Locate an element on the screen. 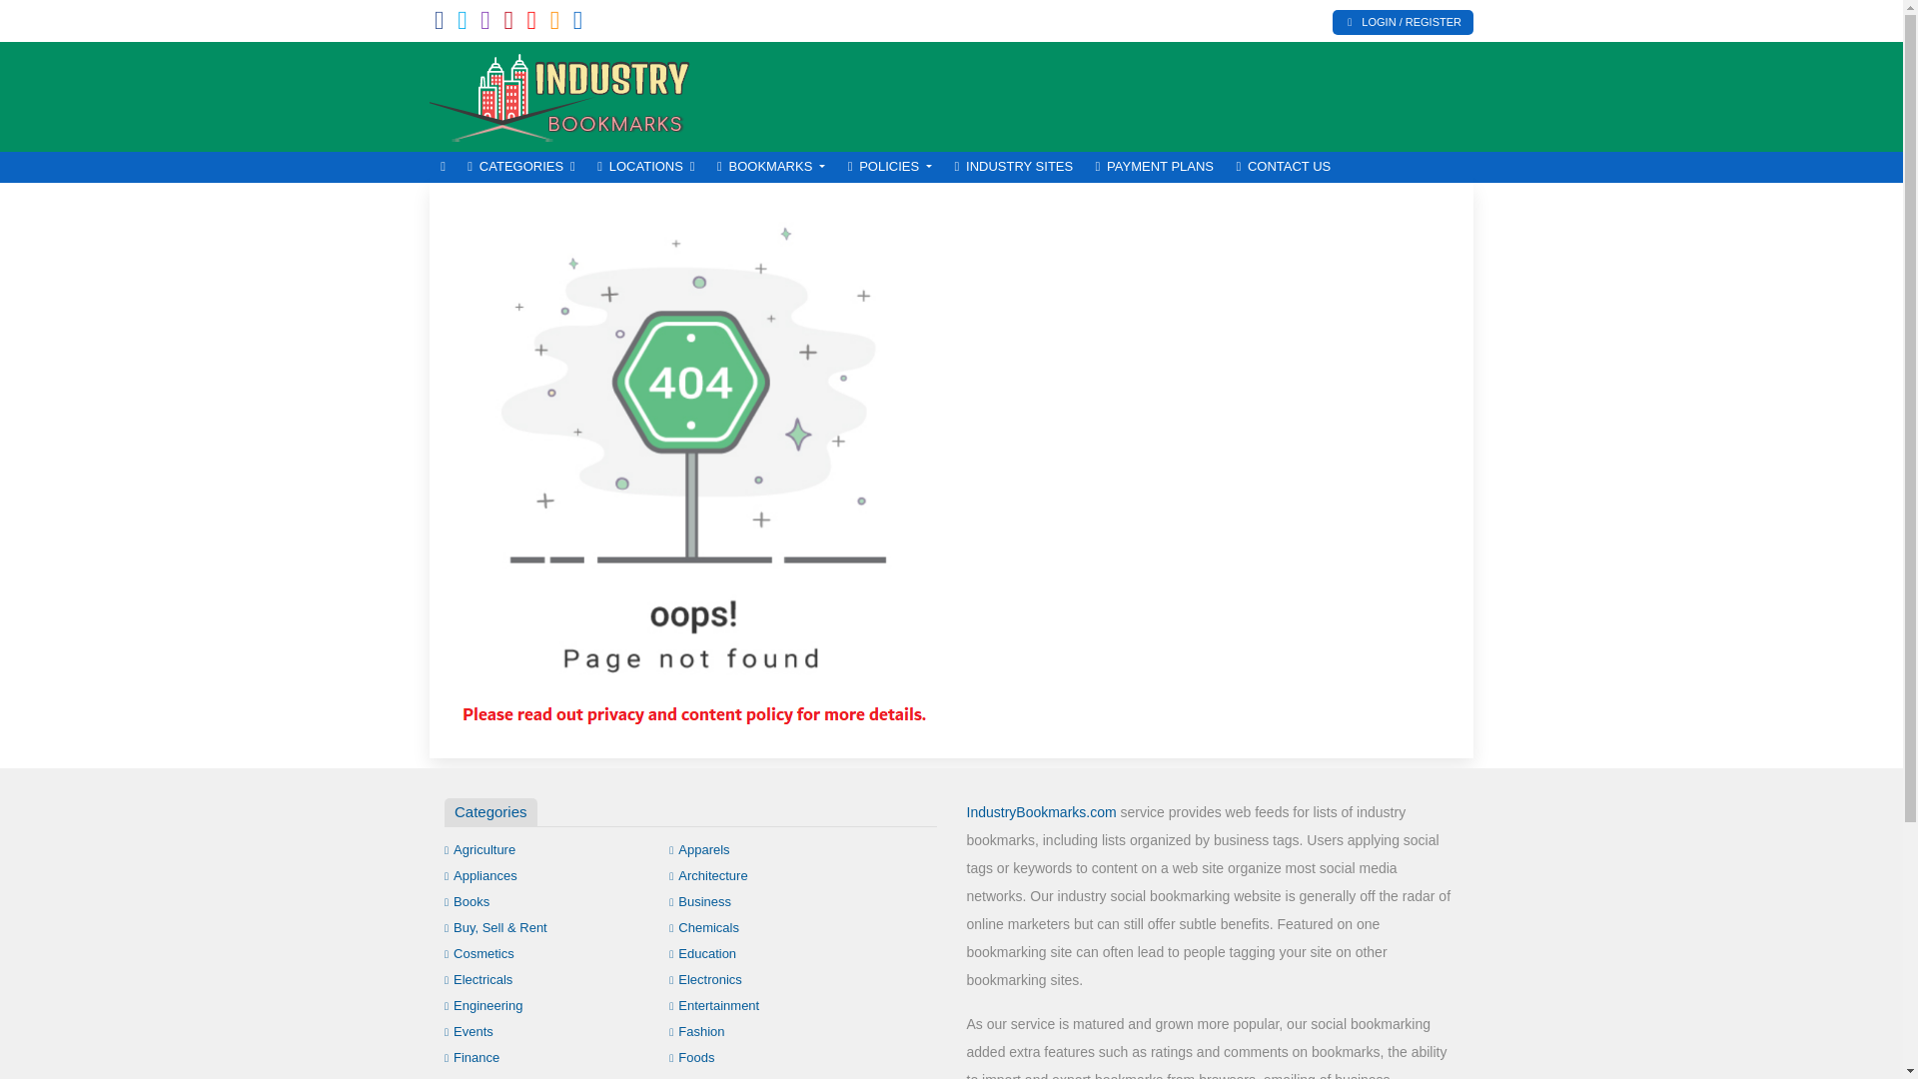 The width and height of the screenshot is (1918, 1079). LOCATIONS is located at coordinates (645, 167).